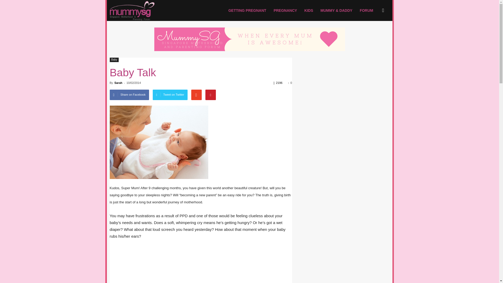 This screenshot has width=503, height=283. I want to click on Sarah, so click(118, 83).